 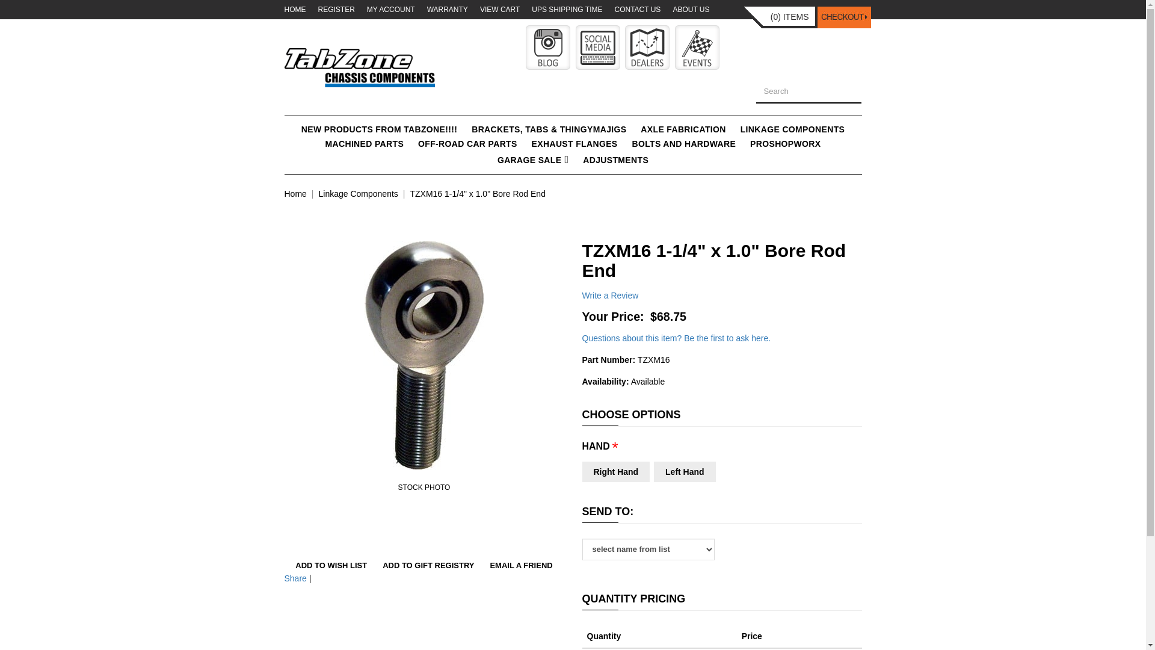 What do you see at coordinates (793, 129) in the screenshot?
I see `LINKAGE COMPONENTS` at bounding box center [793, 129].